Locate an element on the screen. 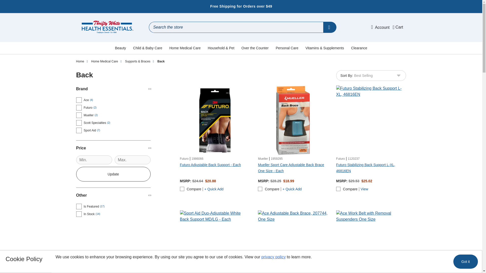  Ace Adjustable Back Brace, 207744, One Size is located at coordinates (293, 242).